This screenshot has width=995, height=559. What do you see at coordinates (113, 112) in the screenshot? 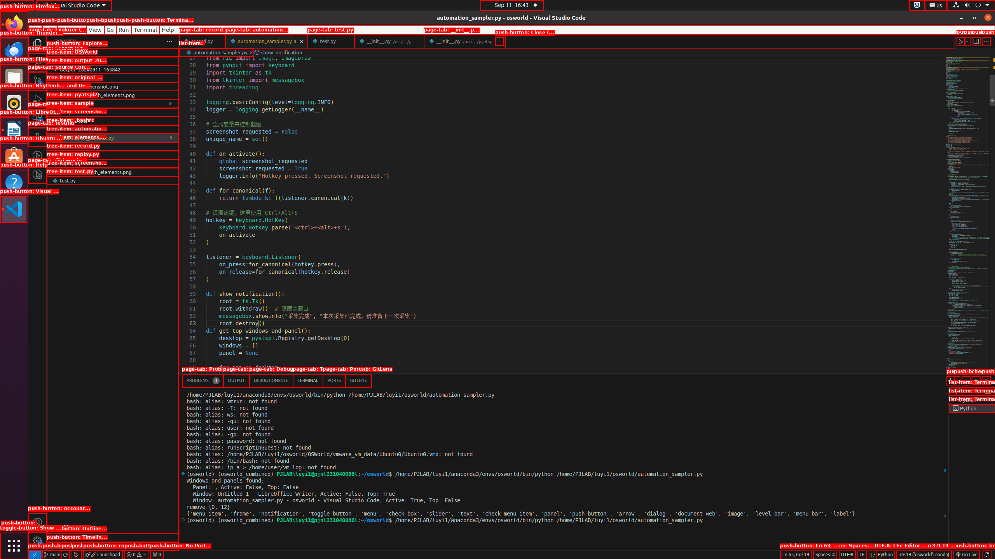
I see `sample` at bounding box center [113, 112].